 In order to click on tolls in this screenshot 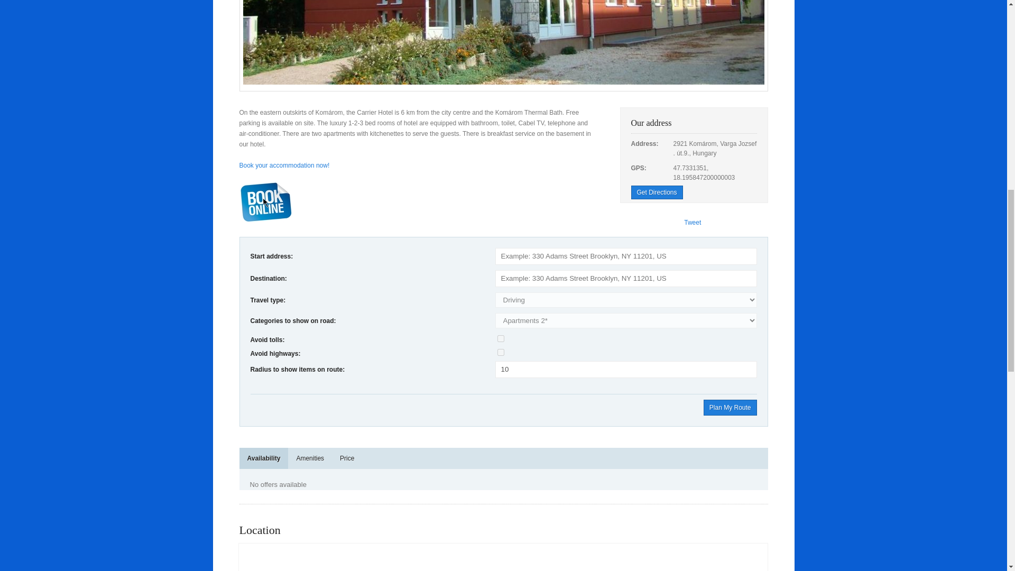, I will do `click(501, 338)`.